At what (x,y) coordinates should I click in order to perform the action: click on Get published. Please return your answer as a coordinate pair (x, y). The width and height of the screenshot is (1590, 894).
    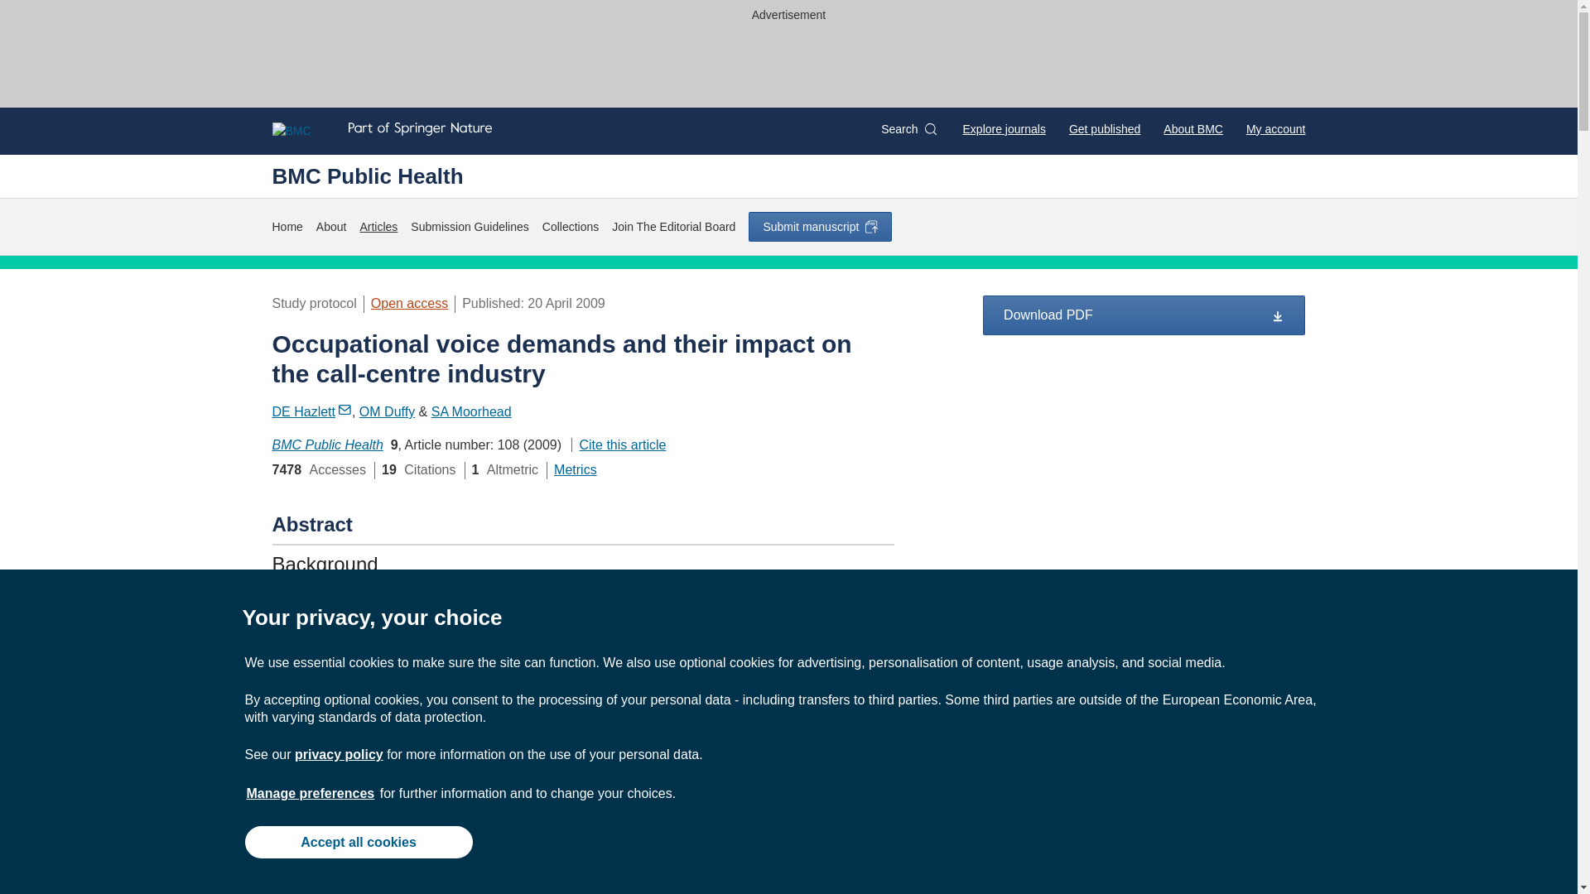
    Looking at the image, I should click on (1104, 129).